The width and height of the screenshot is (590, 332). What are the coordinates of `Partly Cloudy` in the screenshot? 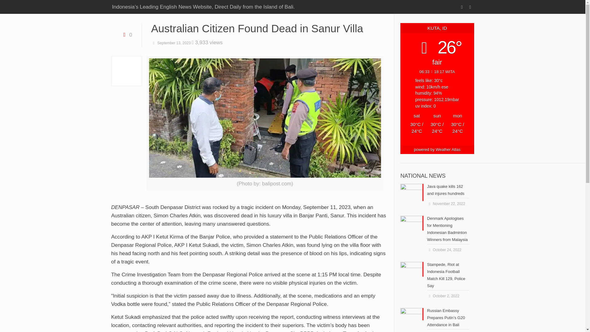 It's located at (457, 132).